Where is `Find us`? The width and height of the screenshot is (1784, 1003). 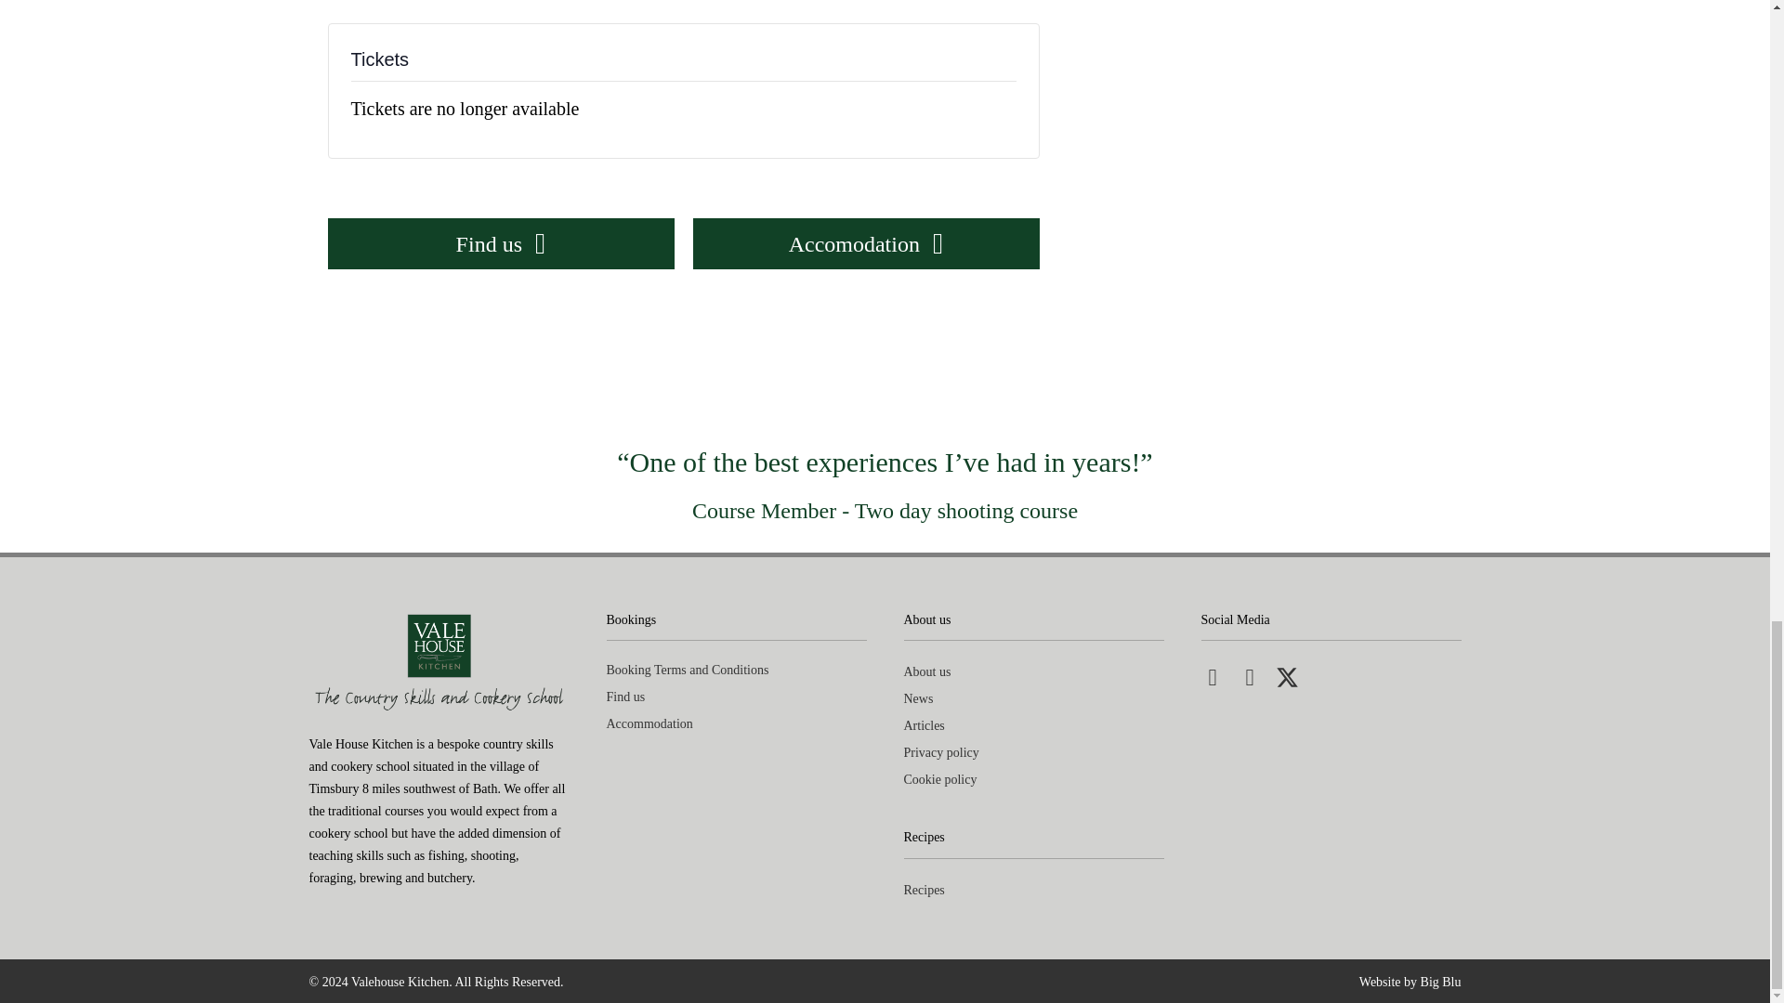
Find us is located at coordinates (500, 243).